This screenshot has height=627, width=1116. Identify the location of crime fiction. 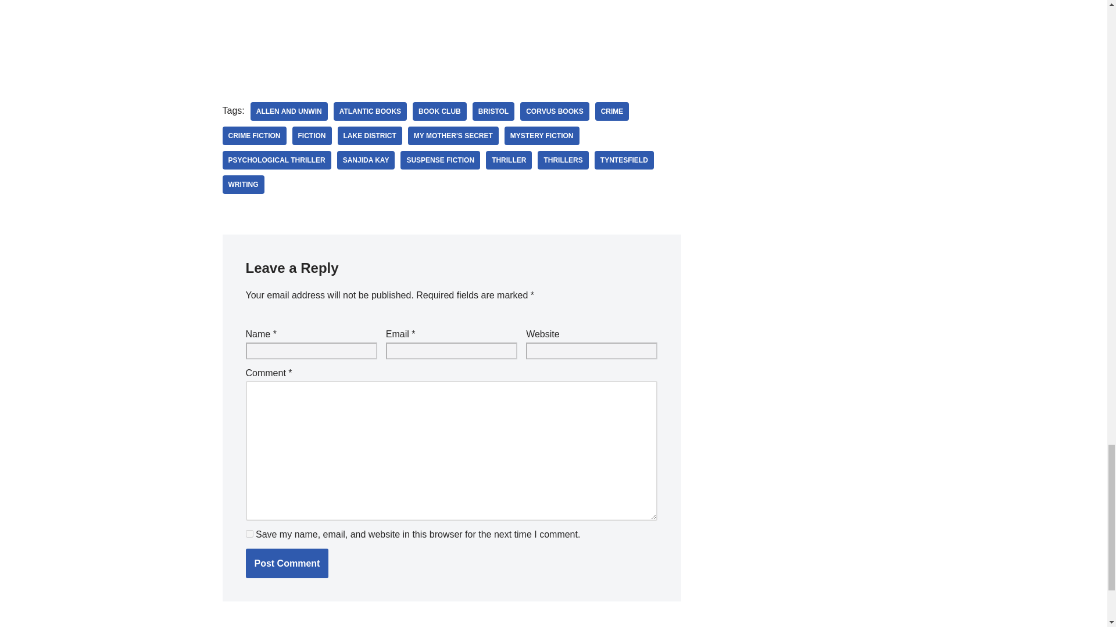
(253, 136).